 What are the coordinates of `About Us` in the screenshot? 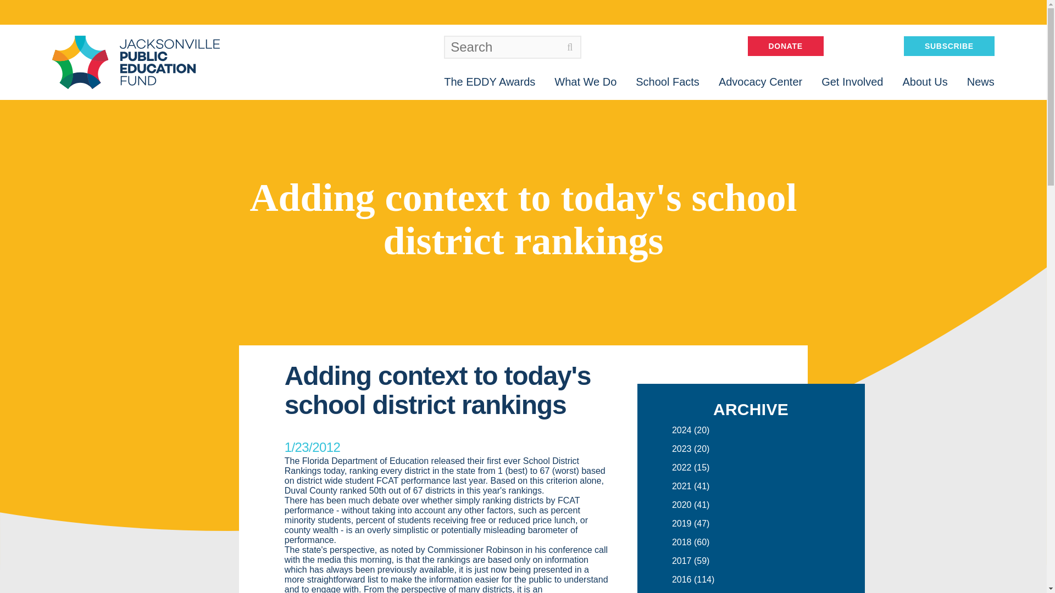 It's located at (924, 81).